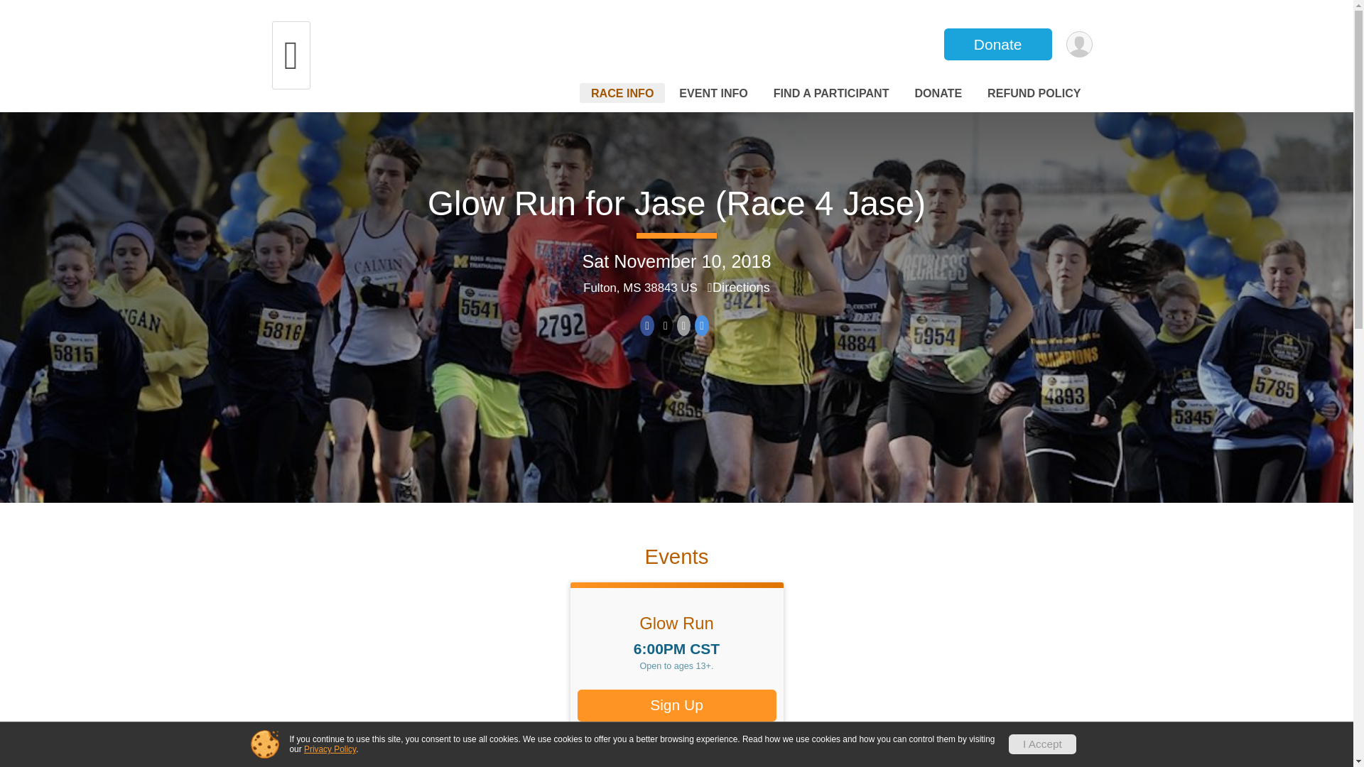 The height and width of the screenshot is (767, 1364). I want to click on DONATE, so click(938, 92).